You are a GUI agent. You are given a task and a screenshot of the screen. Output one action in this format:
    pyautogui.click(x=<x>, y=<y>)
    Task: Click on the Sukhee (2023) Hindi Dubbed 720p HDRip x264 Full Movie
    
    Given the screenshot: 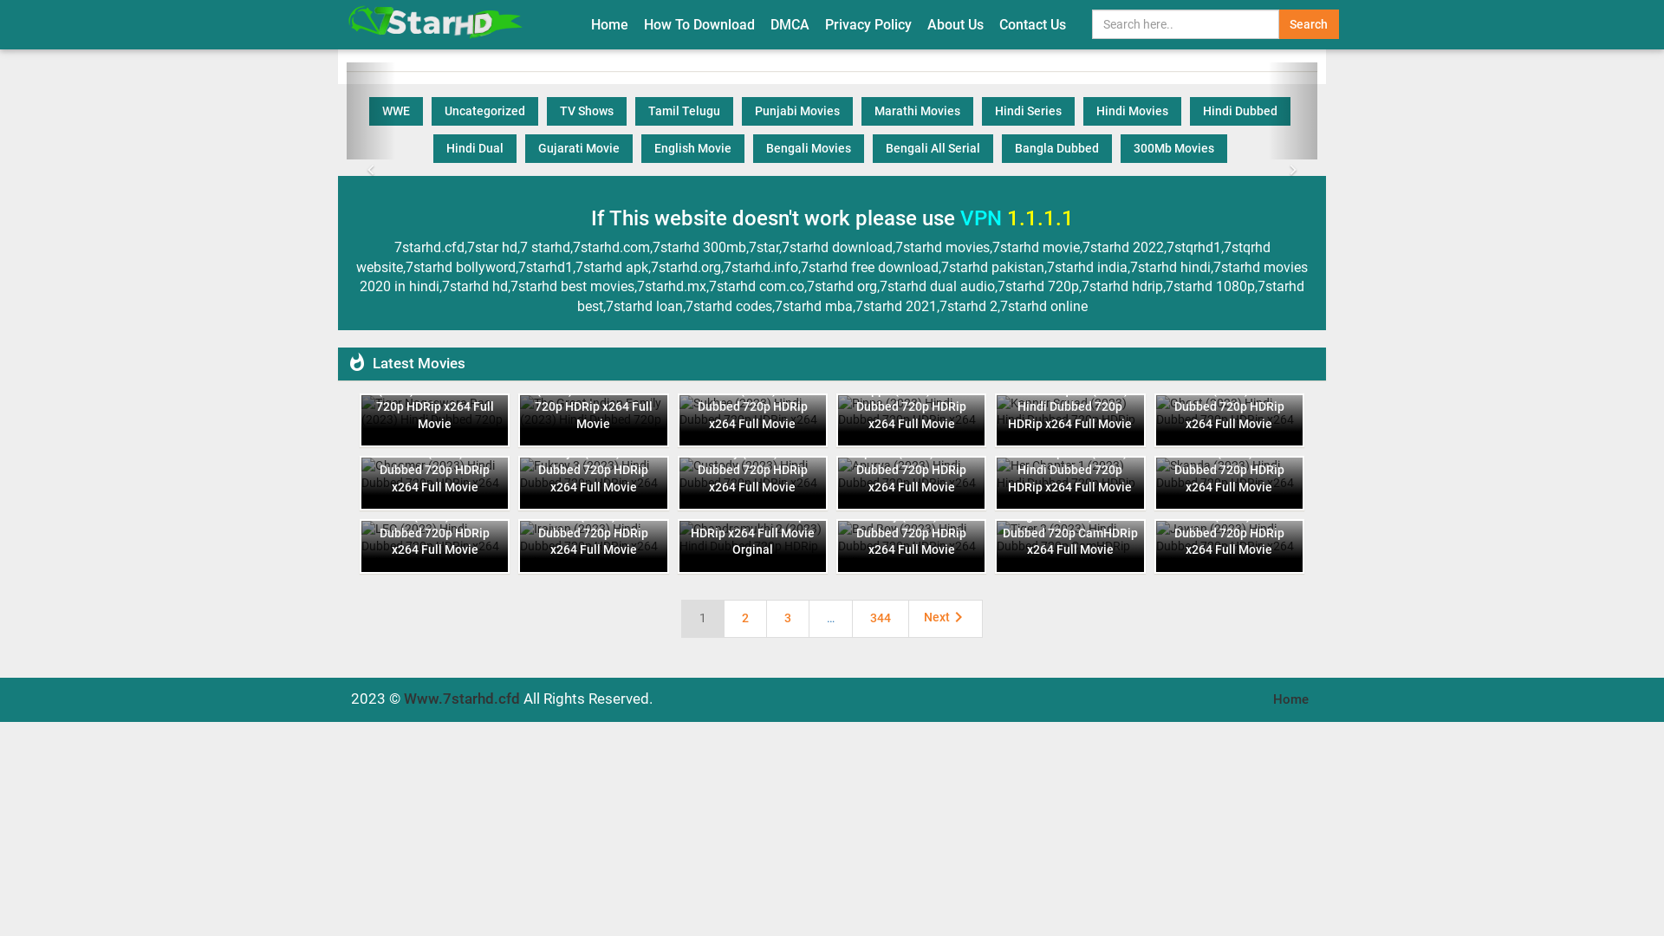 What is the action you would take?
    pyautogui.click(x=752, y=421)
    